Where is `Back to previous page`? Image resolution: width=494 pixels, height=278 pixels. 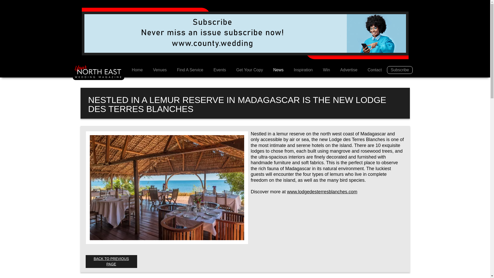
Back to previous page is located at coordinates (111, 262).